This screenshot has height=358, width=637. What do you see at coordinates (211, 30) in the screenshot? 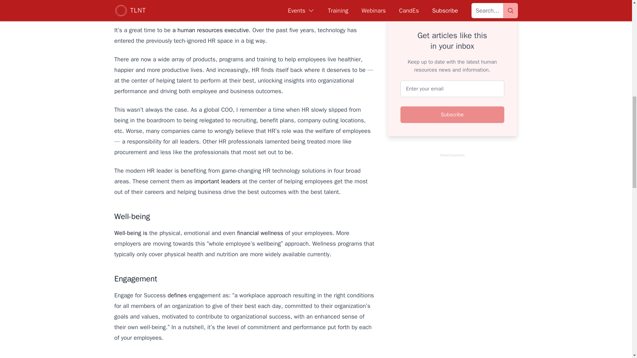
I see `a human resources executive` at bounding box center [211, 30].